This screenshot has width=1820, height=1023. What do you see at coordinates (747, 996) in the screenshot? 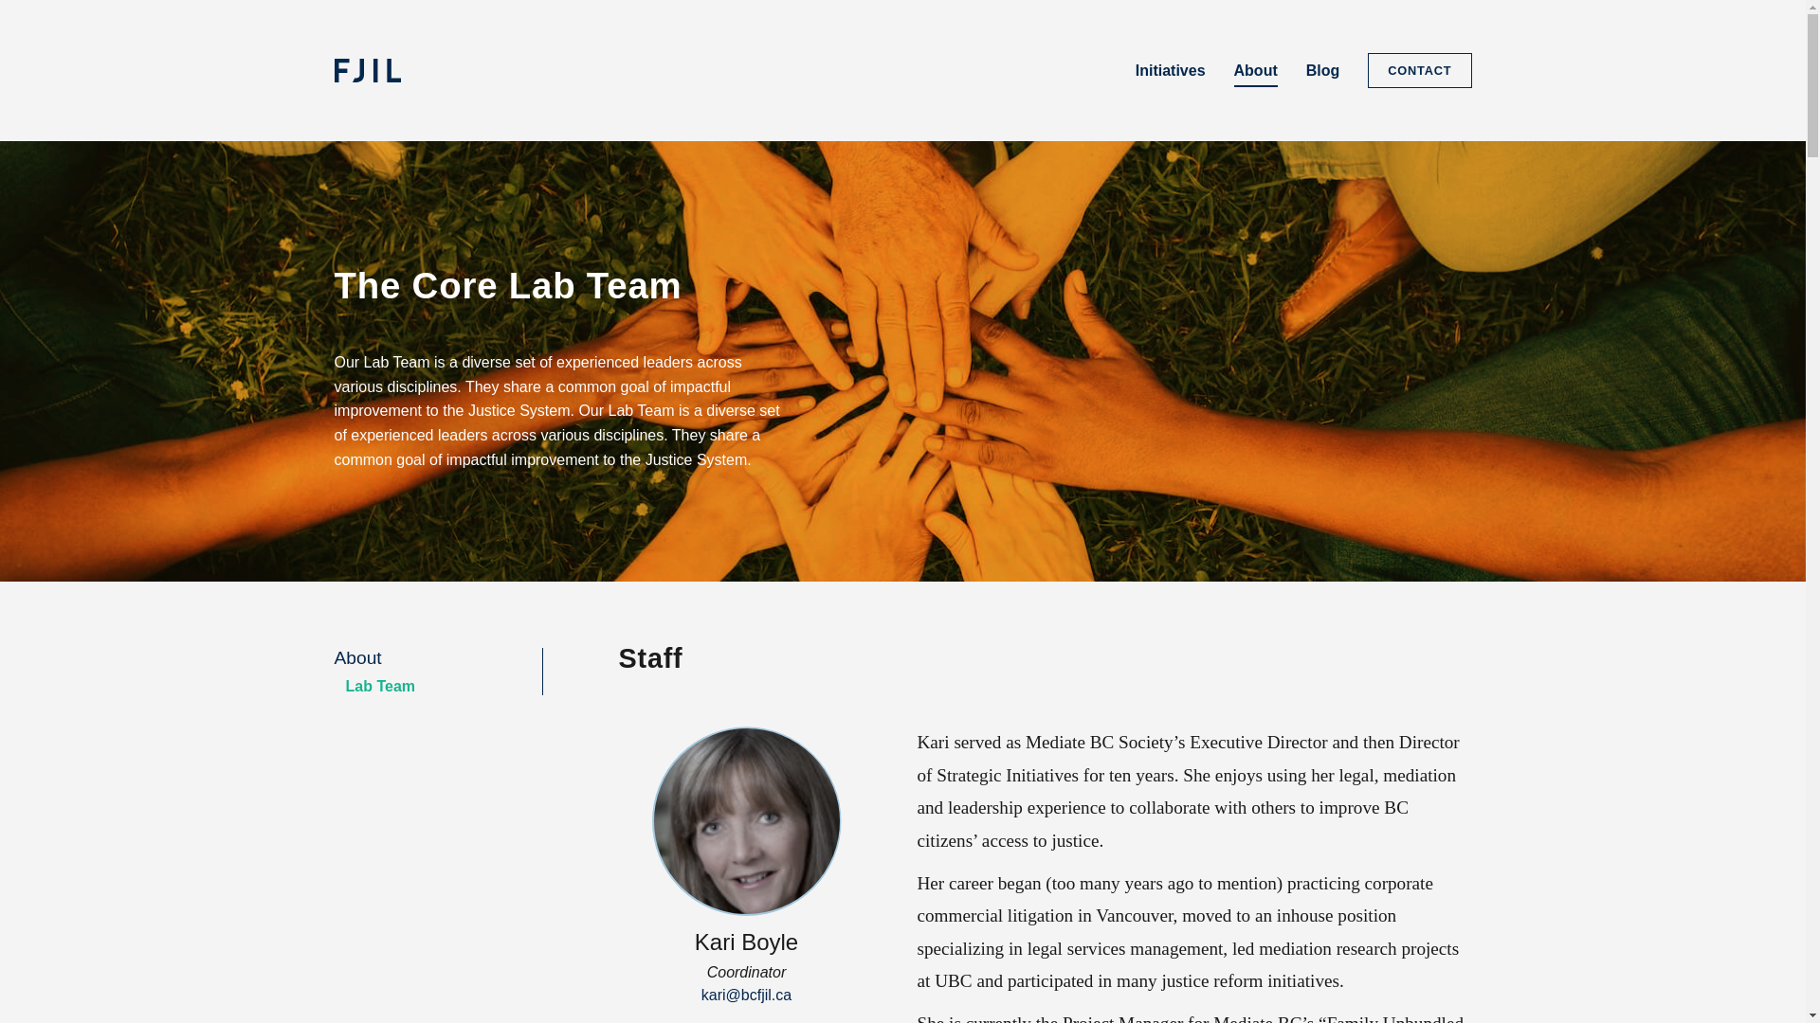
I see `kari@bcfjil.ca` at bounding box center [747, 996].